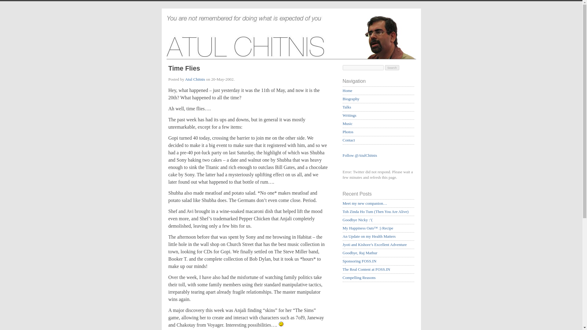 The width and height of the screenshot is (587, 330). Describe the element at coordinates (347, 123) in the screenshot. I see `Music` at that location.